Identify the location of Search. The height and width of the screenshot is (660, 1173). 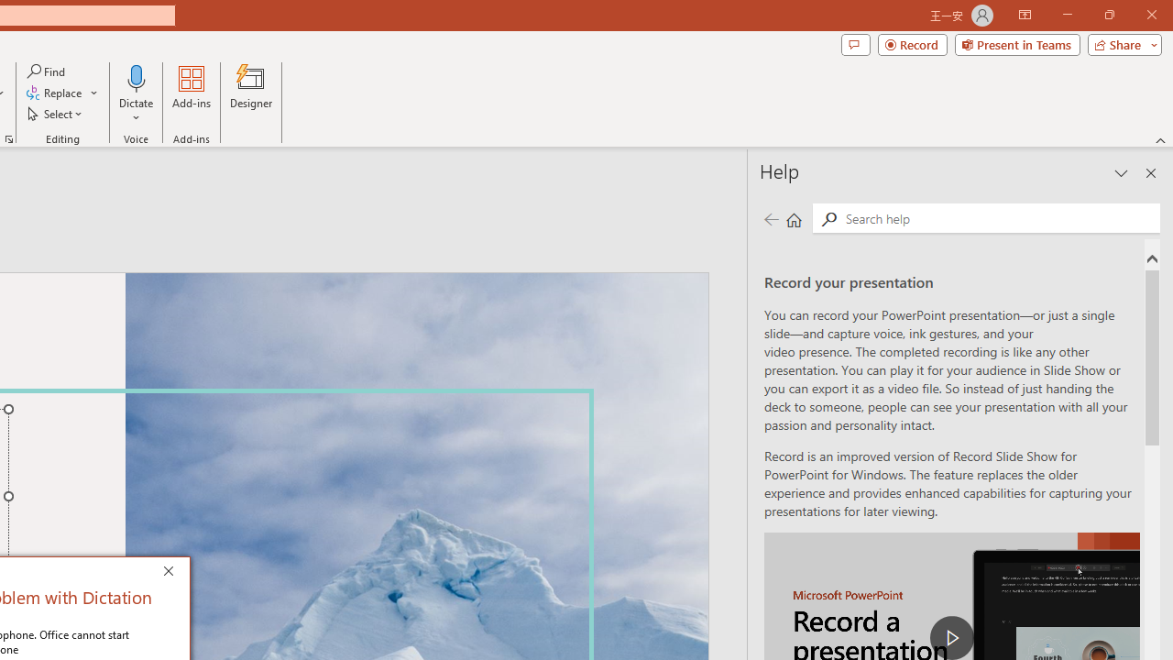
(999, 218).